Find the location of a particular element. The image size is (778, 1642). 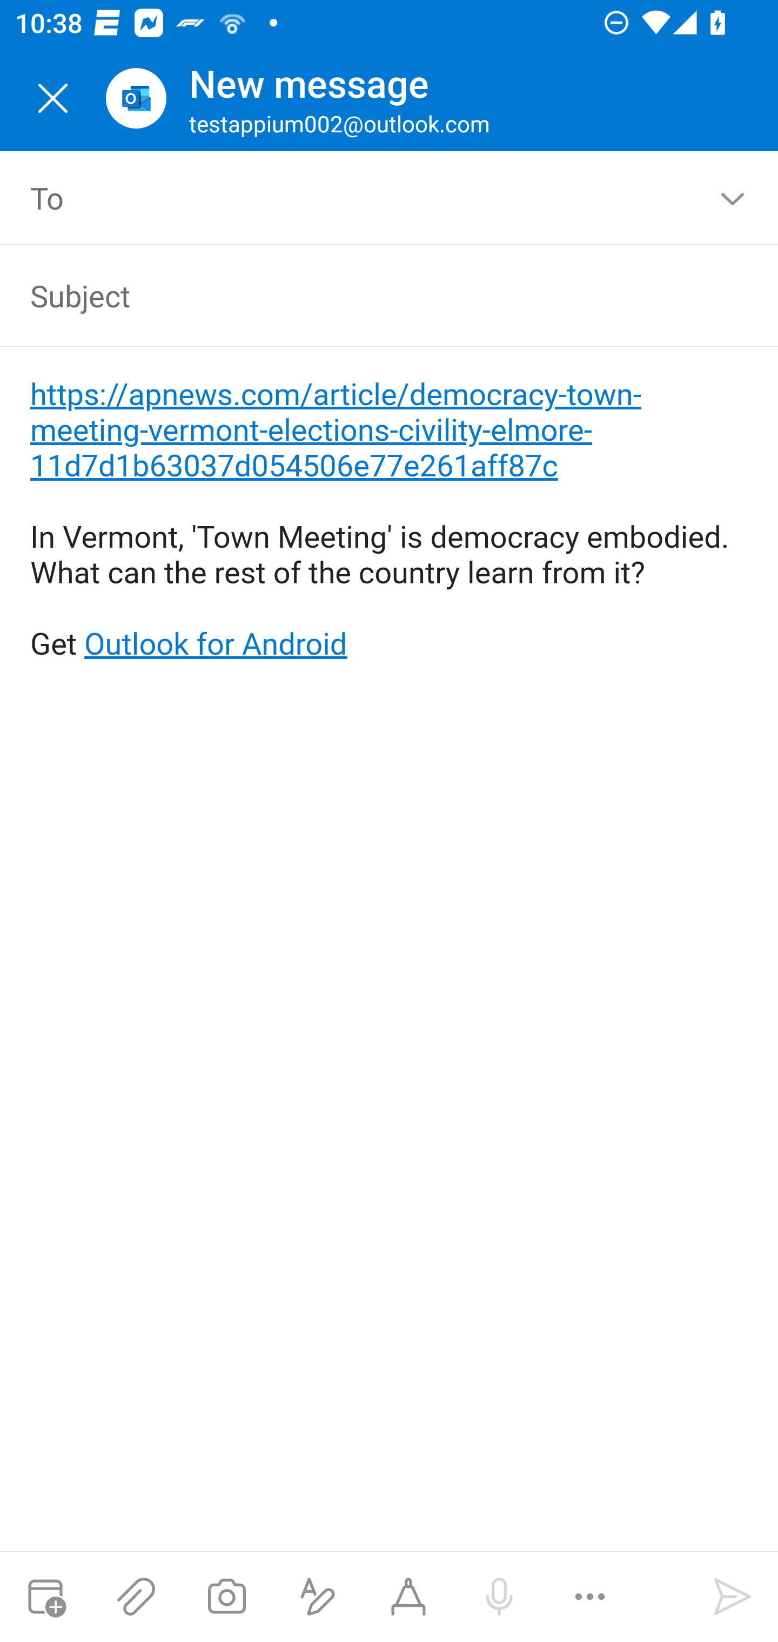

Show formatting options is located at coordinates (318, 1597).